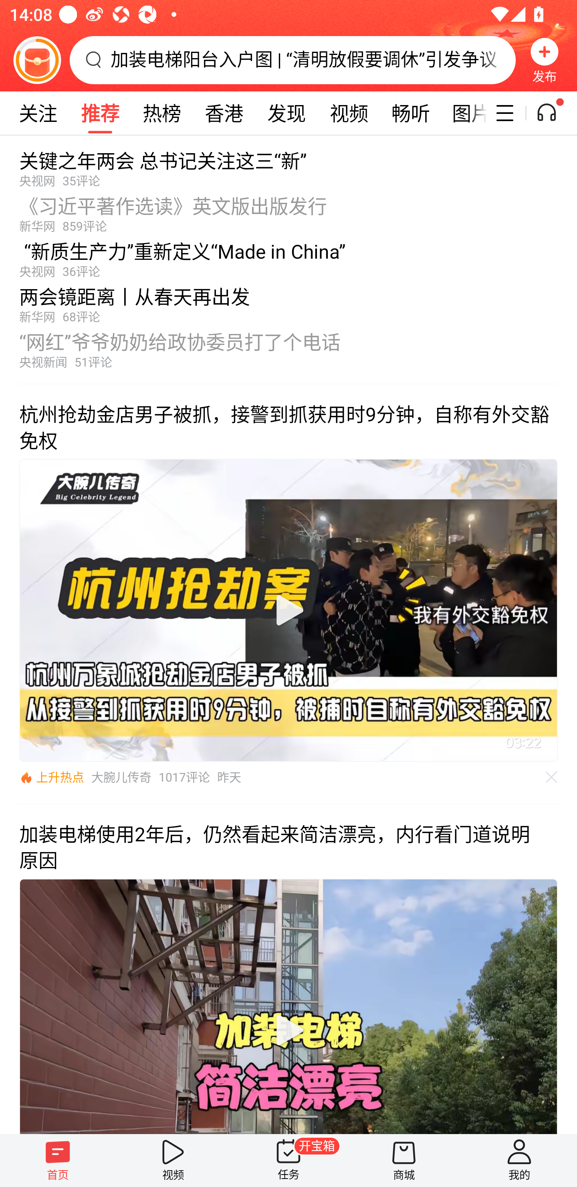  Describe the element at coordinates (554, 113) in the screenshot. I see `听一听开关` at that location.